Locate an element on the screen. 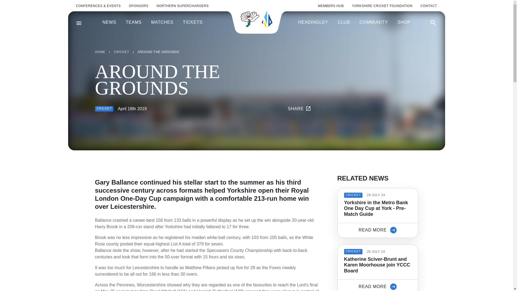 Image resolution: width=517 pixels, height=291 pixels. TEAMS is located at coordinates (134, 22).